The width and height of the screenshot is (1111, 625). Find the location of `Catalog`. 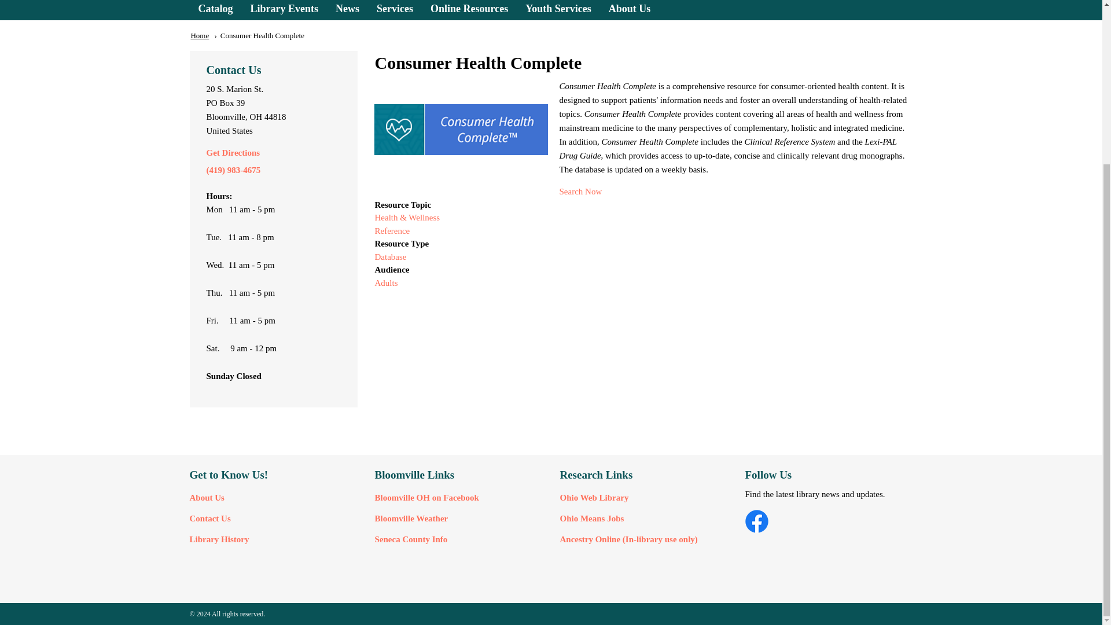

Catalog is located at coordinates (216, 10).